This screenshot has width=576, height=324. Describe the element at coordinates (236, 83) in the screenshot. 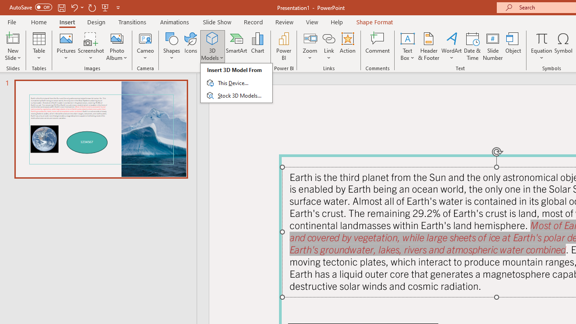

I see `&3D Models` at that location.